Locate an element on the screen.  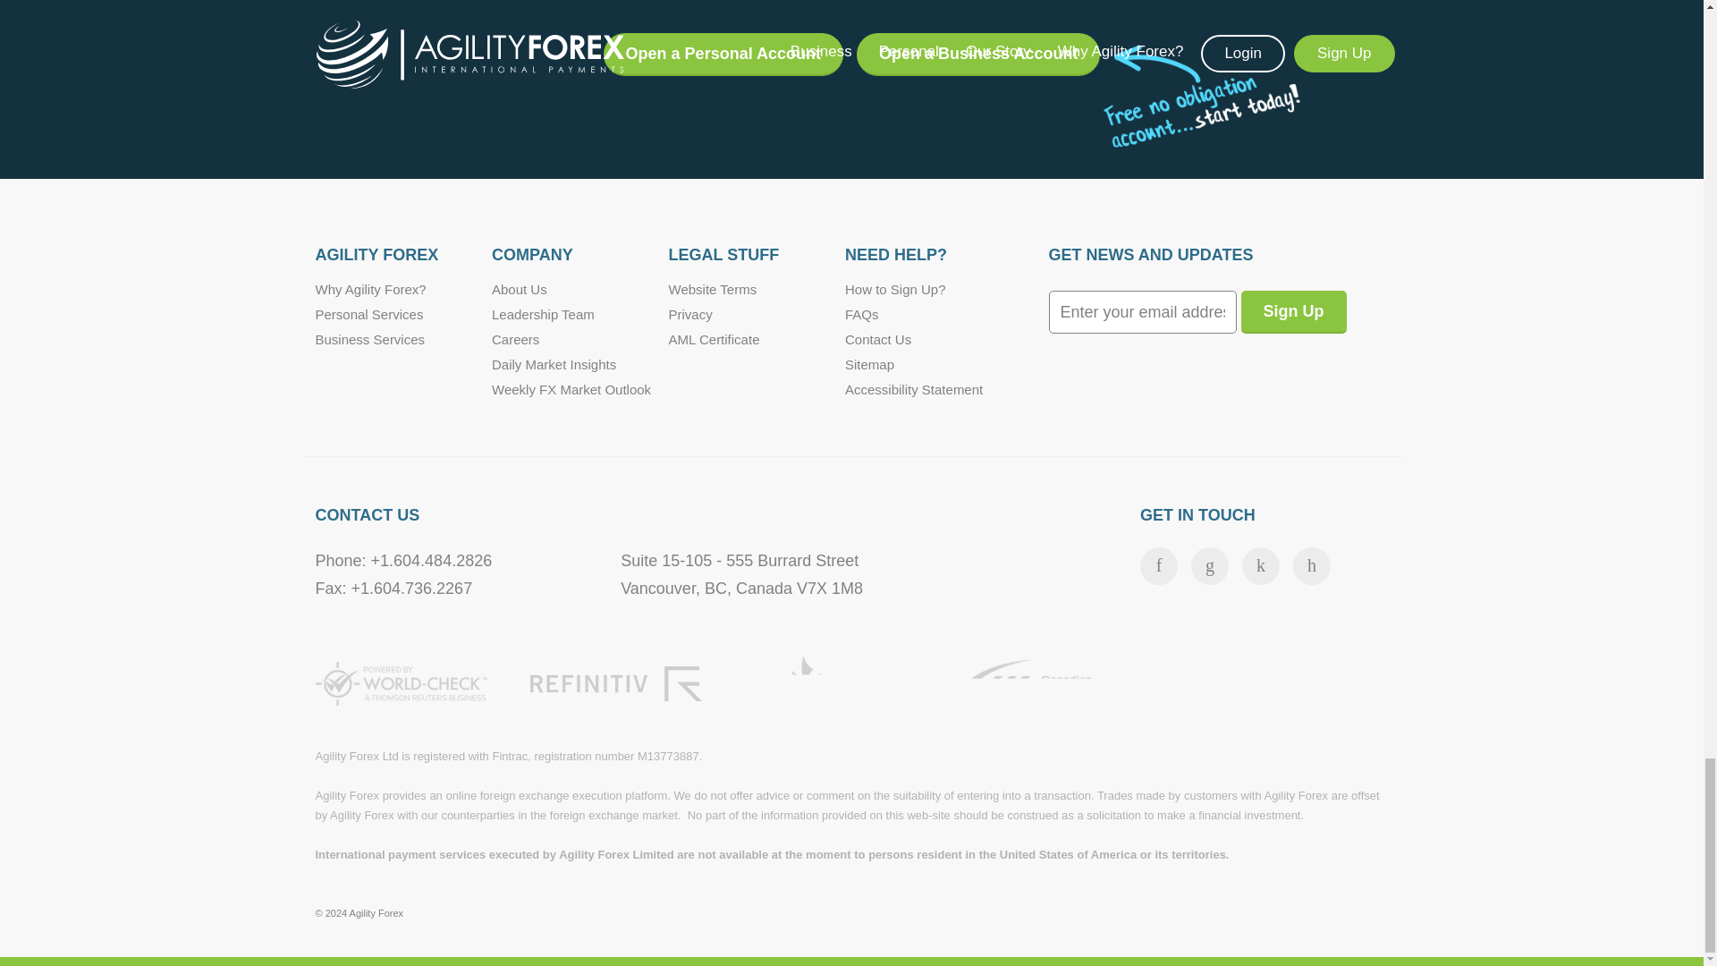
Open a Personal Account is located at coordinates (723, 54).